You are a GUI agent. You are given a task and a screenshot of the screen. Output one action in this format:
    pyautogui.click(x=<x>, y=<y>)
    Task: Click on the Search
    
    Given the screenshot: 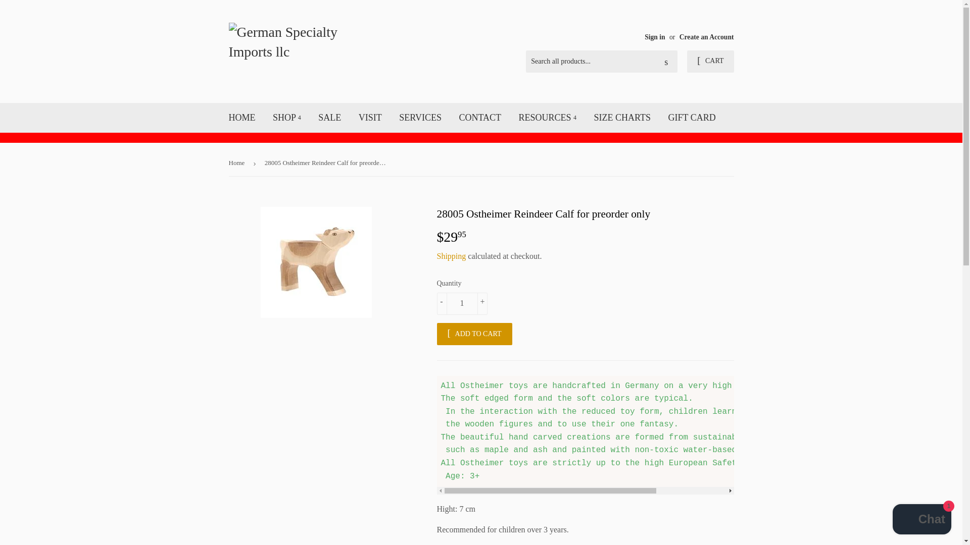 What is the action you would take?
    pyautogui.click(x=666, y=62)
    